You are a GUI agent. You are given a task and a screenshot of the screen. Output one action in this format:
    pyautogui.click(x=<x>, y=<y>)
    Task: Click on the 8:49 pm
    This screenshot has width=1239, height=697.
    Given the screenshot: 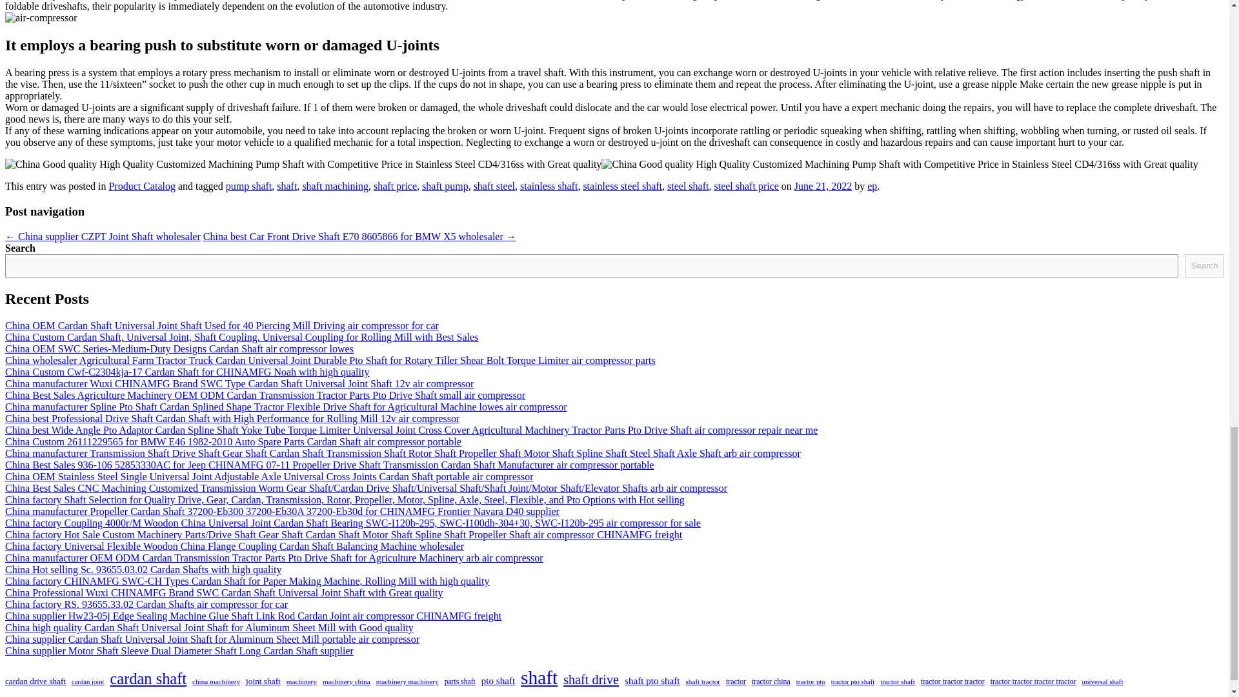 What is the action you would take?
    pyautogui.click(x=823, y=186)
    